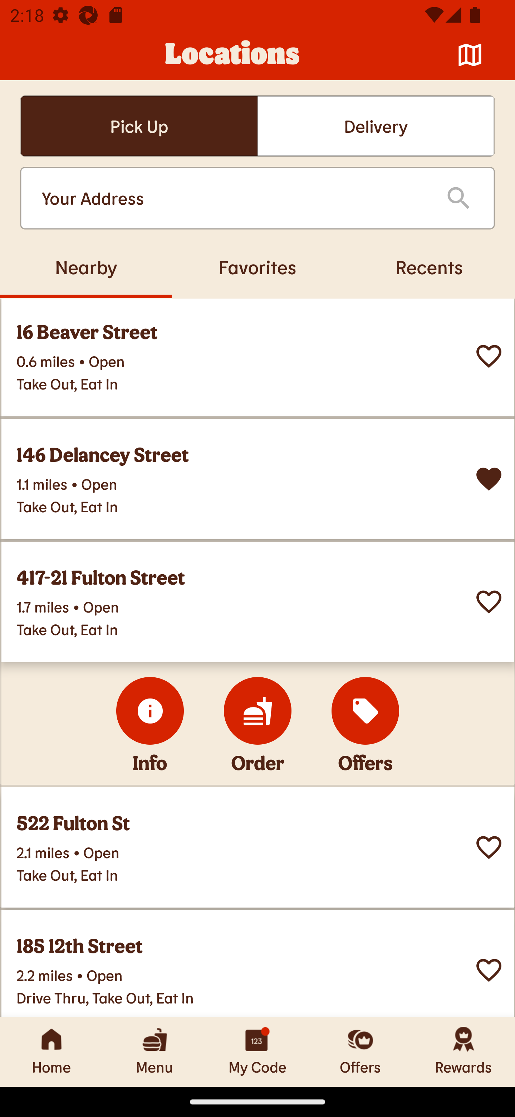  I want to click on Order, so click(257, 711).